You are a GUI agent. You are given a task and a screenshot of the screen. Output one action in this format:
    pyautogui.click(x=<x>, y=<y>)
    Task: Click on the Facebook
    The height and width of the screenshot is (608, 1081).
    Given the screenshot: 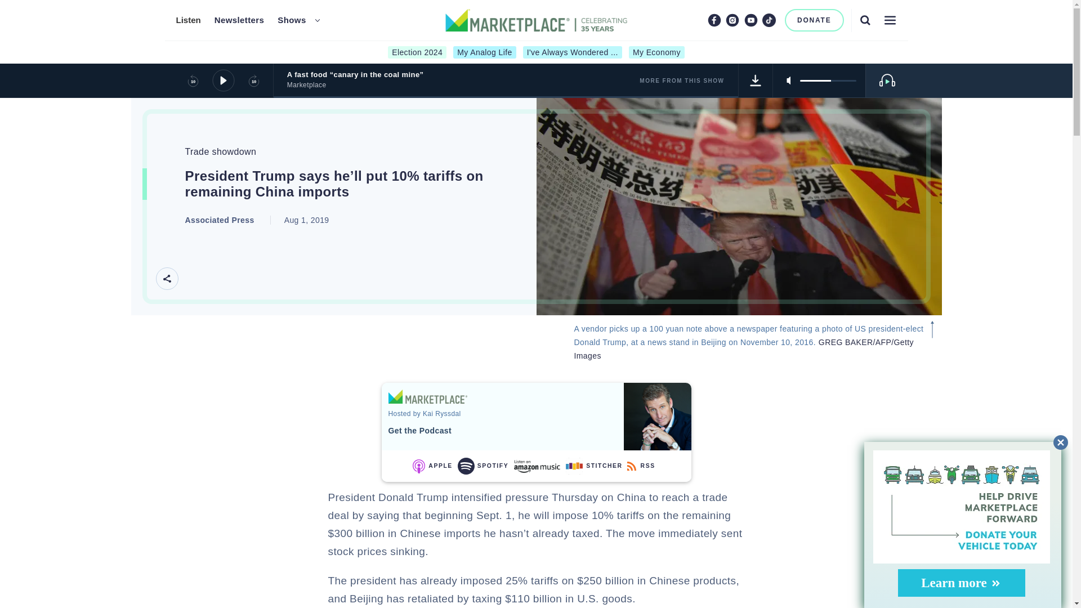 What is the action you would take?
    pyautogui.click(x=714, y=20)
    